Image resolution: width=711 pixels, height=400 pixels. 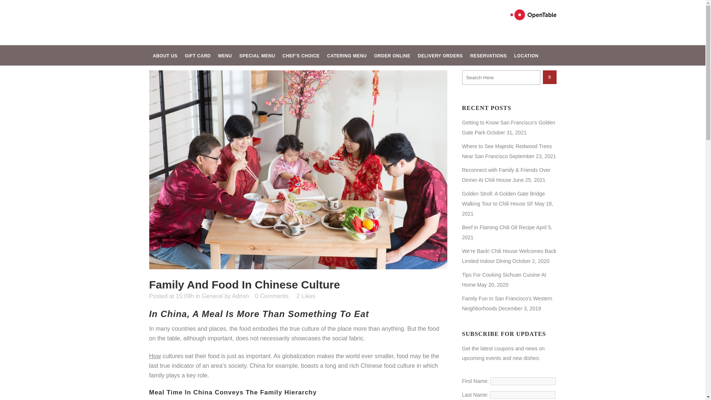 I want to click on DELIVERY ORDERS, so click(x=440, y=56).